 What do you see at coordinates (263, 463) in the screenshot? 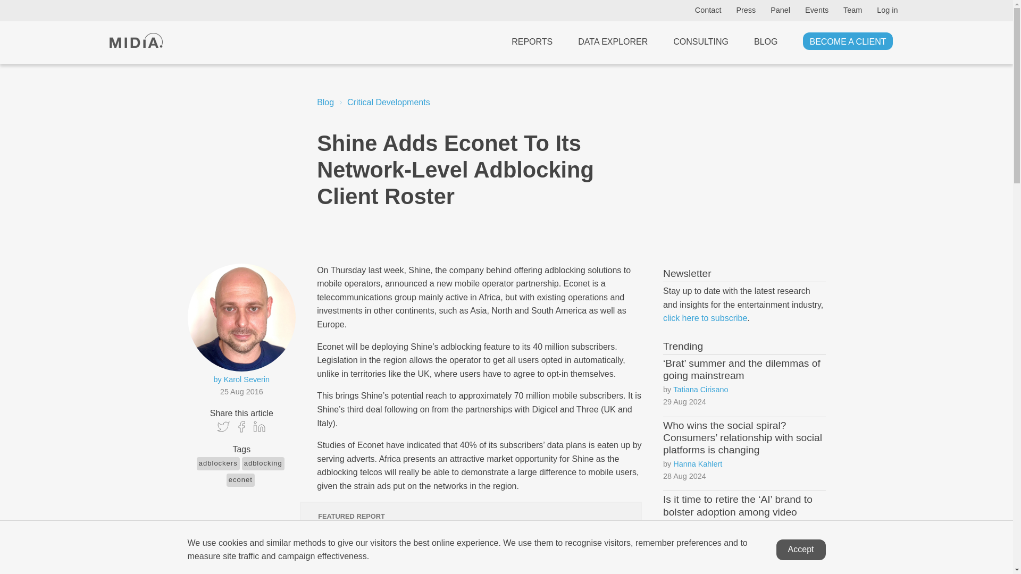
I see `adblocking` at bounding box center [263, 463].